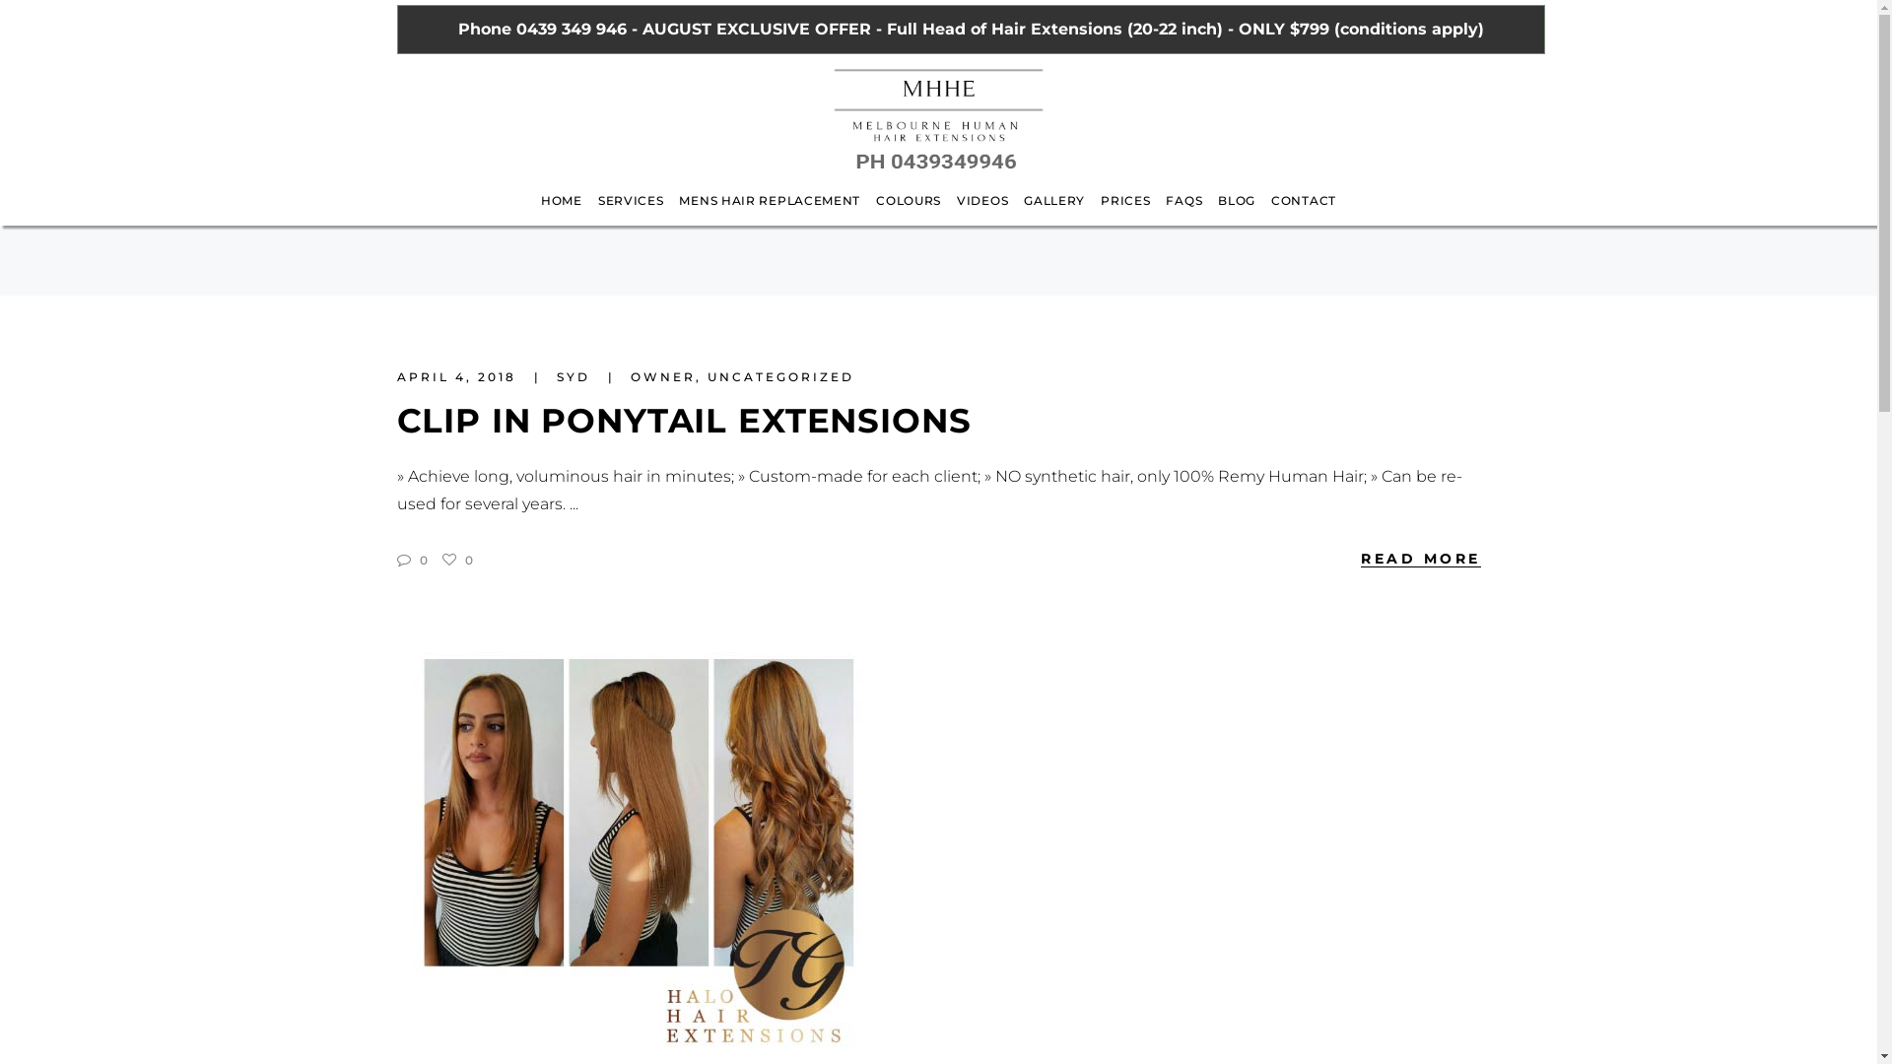  I want to click on READ MORE, so click(1421, 558).